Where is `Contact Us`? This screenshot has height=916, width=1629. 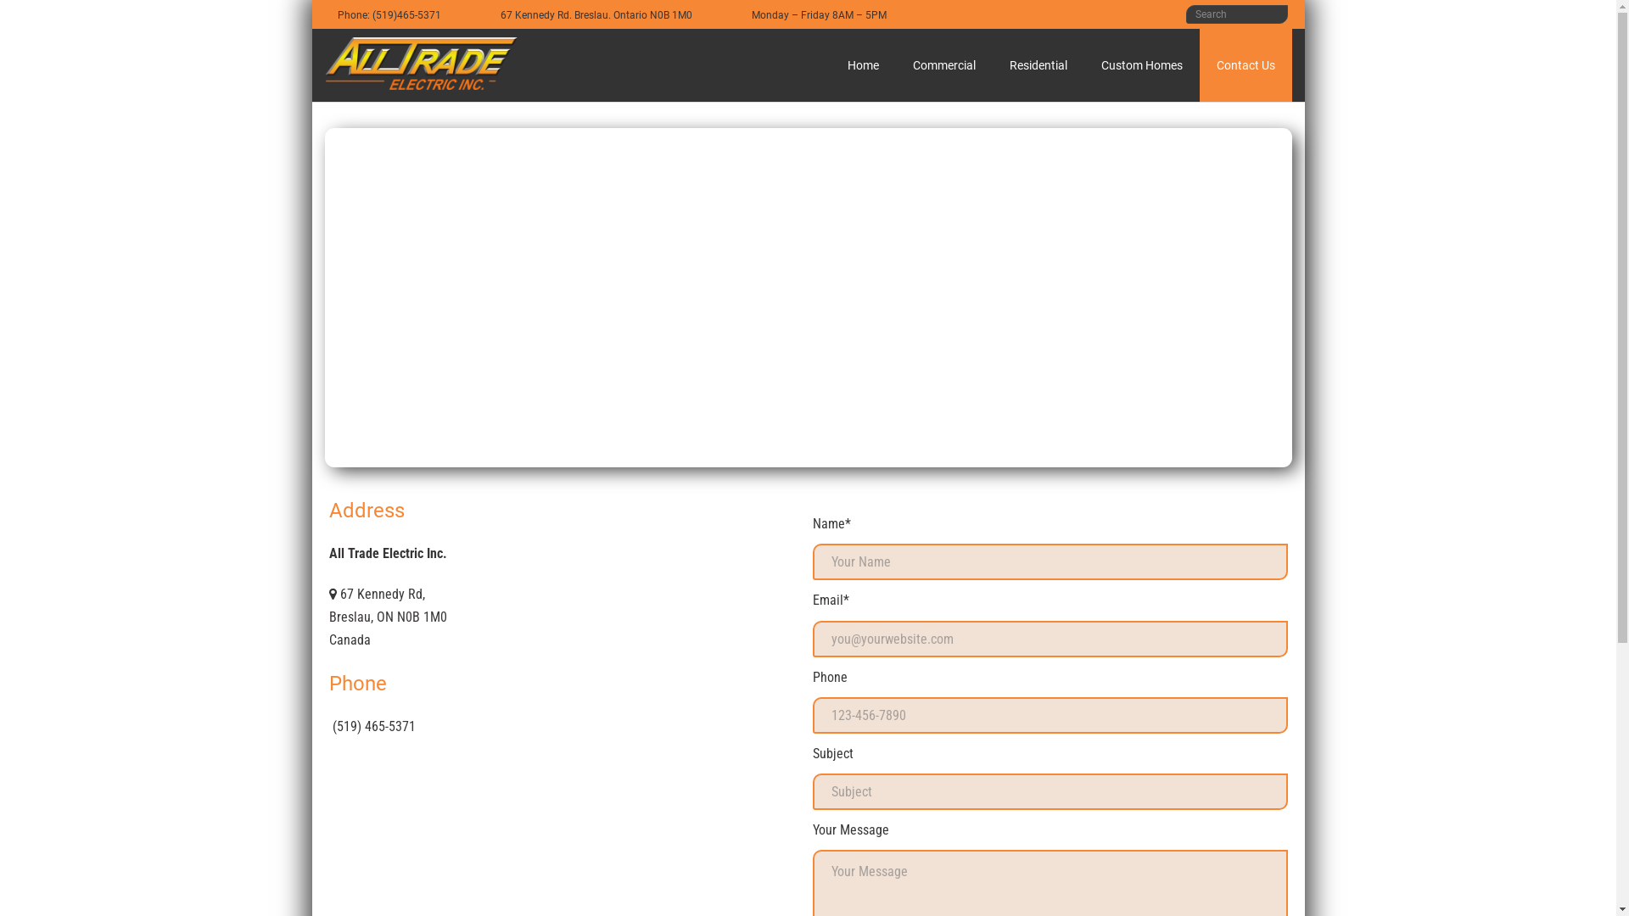
Contact Us is located at coordinates (1246, 65).